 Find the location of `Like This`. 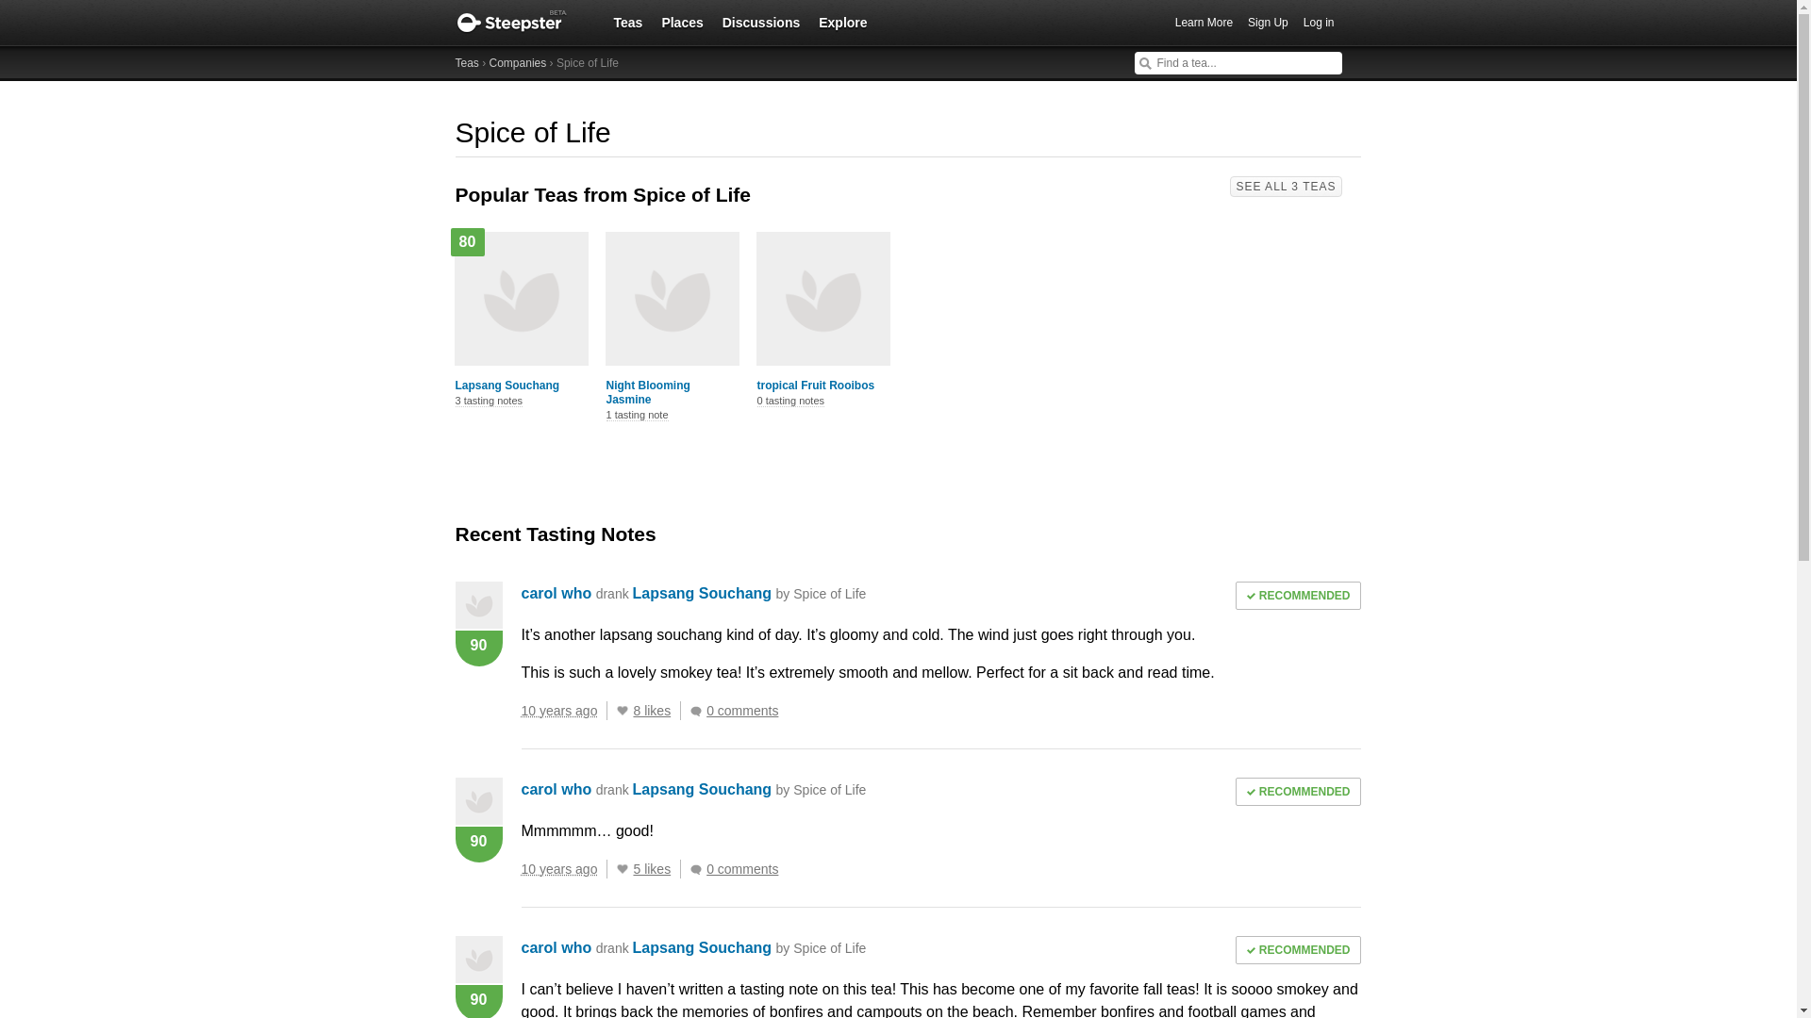

Like This is located at coordinates (623, 868).